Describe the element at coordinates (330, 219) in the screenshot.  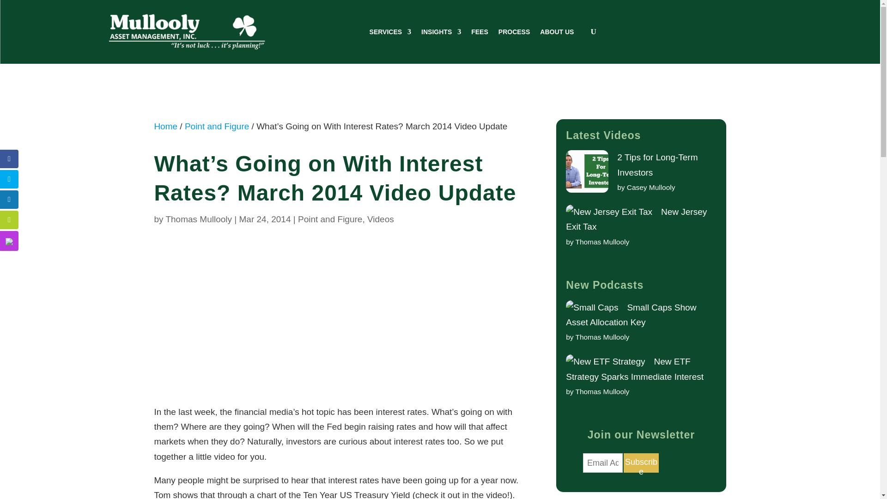
I see `Point and Figure` at that location.